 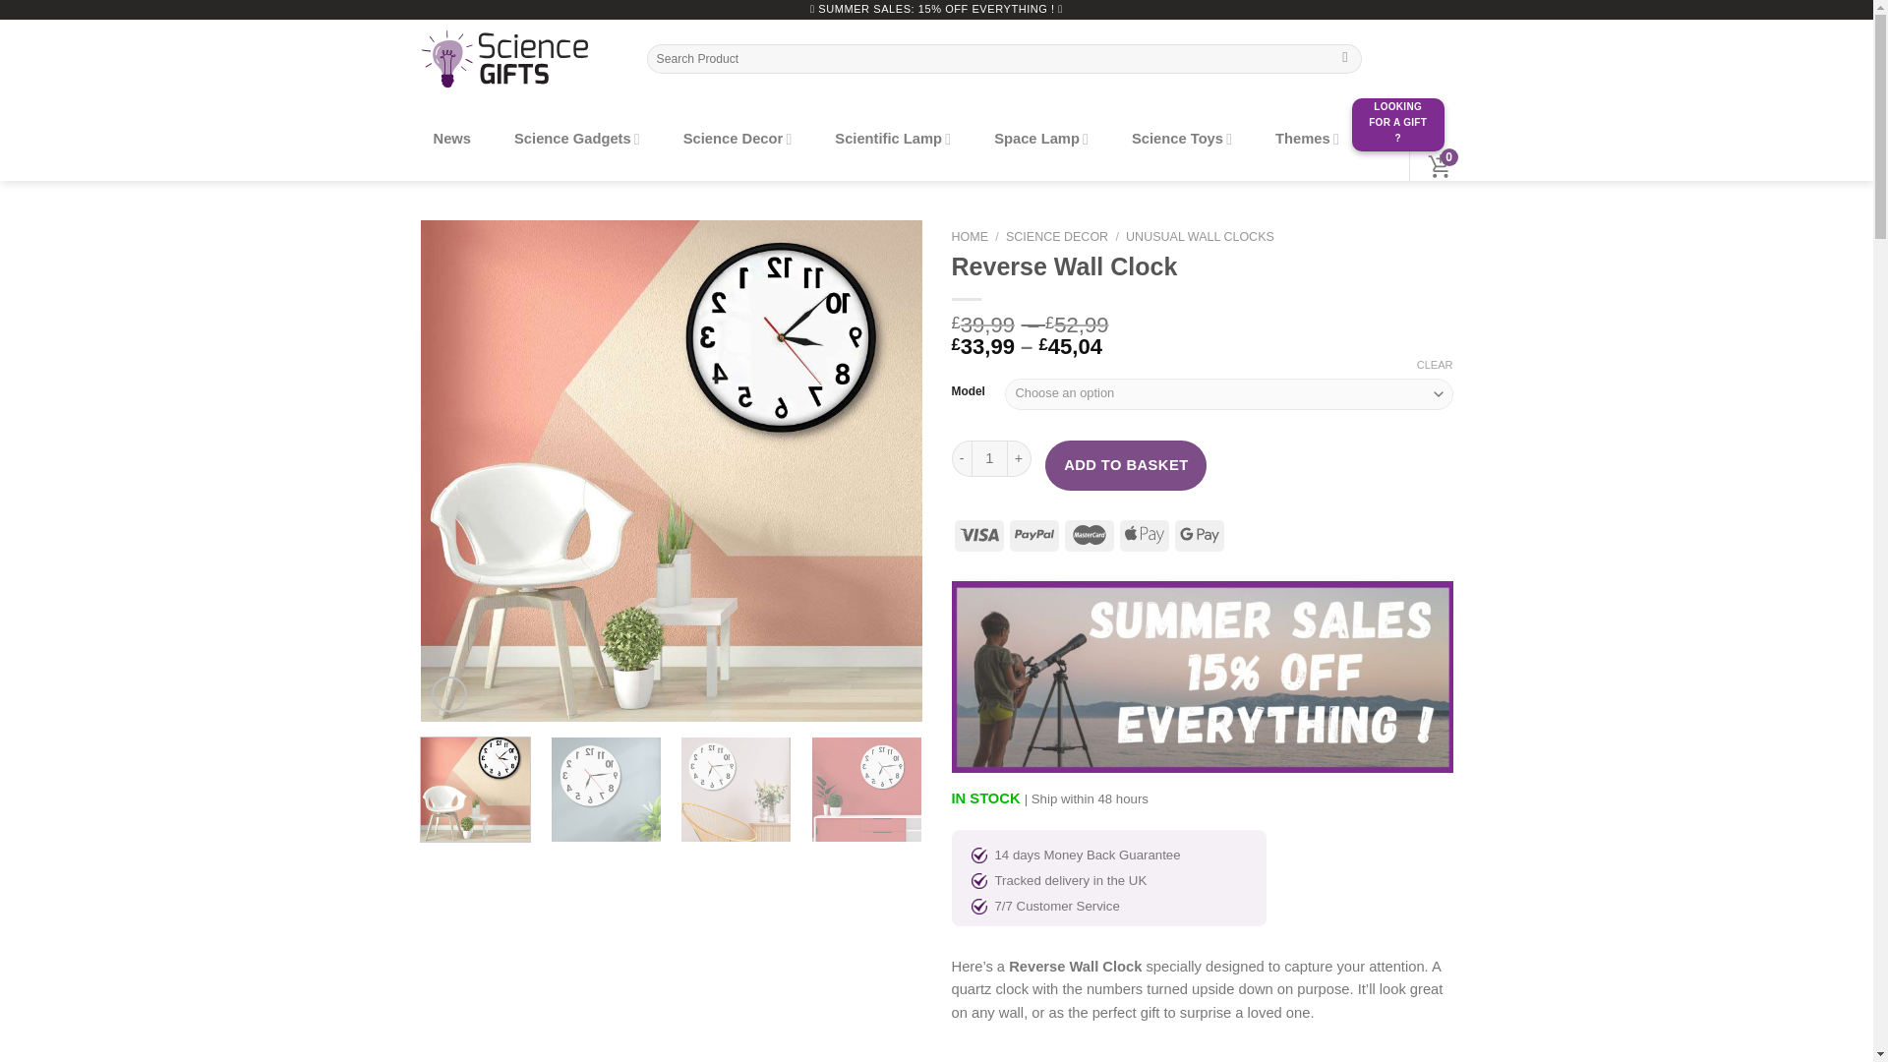 What do you see at coordinates (989, 458) in the screenshot?
I see `1` at bounding box center [989, 458].